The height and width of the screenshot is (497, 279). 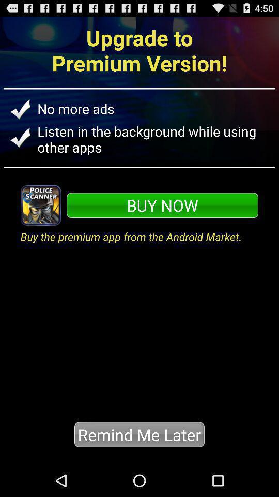 I want to click on click the buy now, so click(x=162, y=205).